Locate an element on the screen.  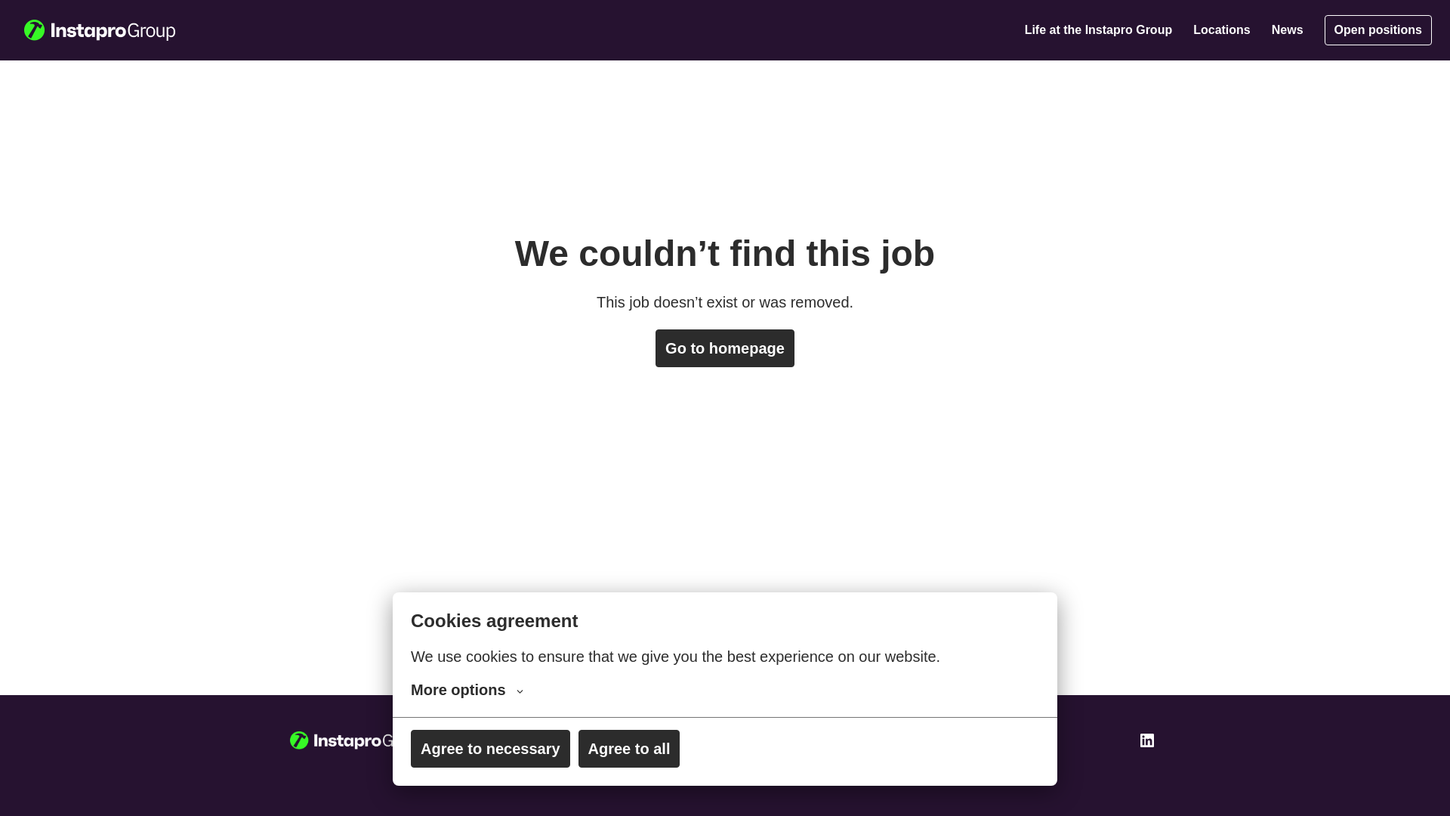
Open positions is located at coordinates (730, 740).